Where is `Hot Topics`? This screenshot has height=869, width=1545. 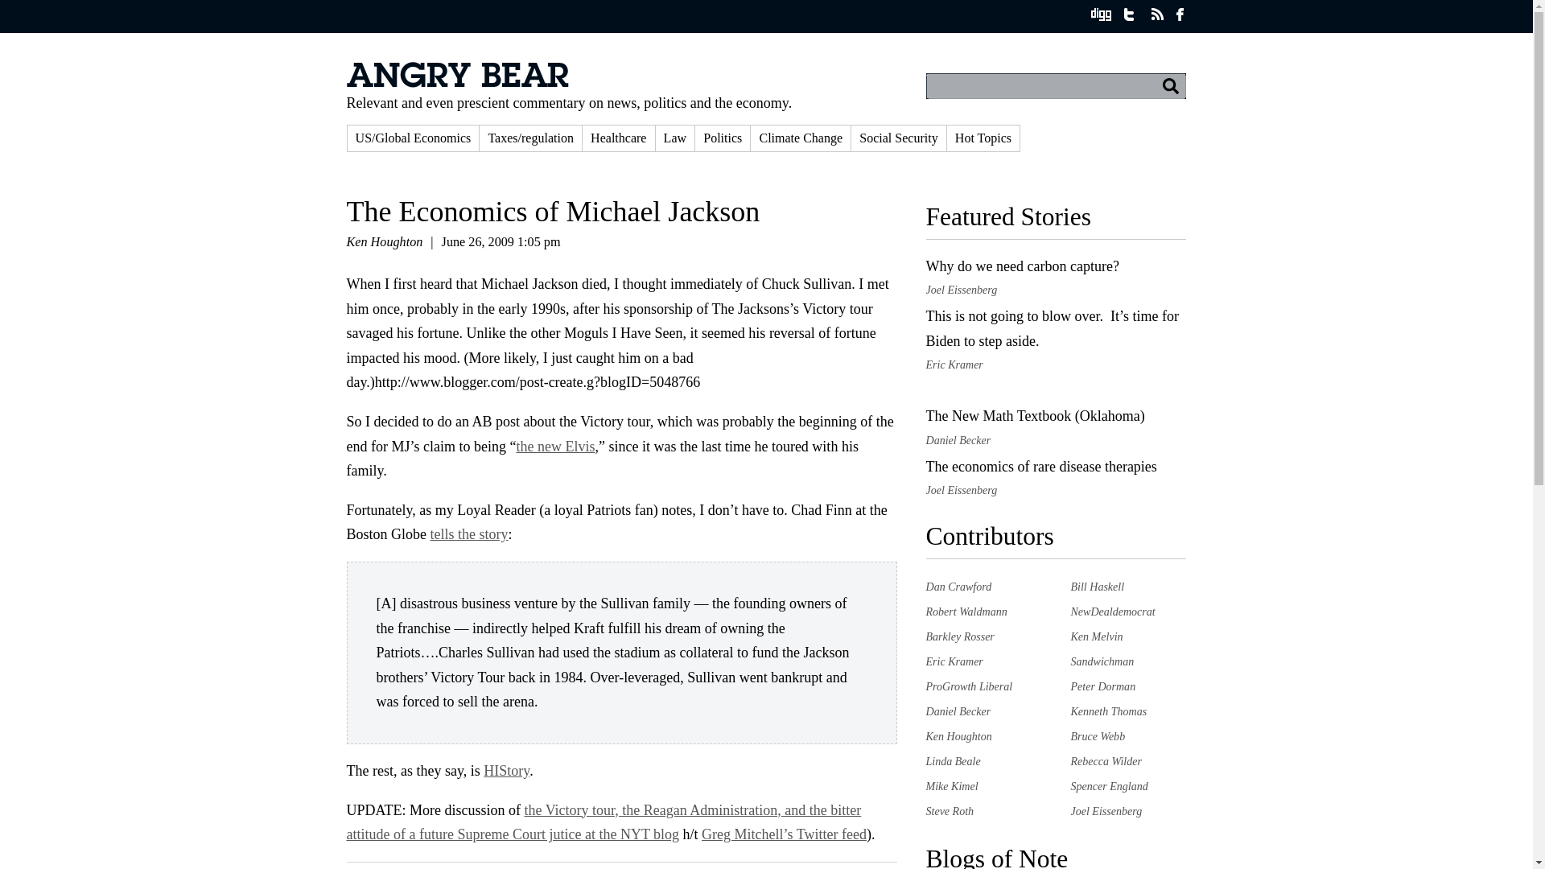 Hot Topics is located at coordinates (983, 138).